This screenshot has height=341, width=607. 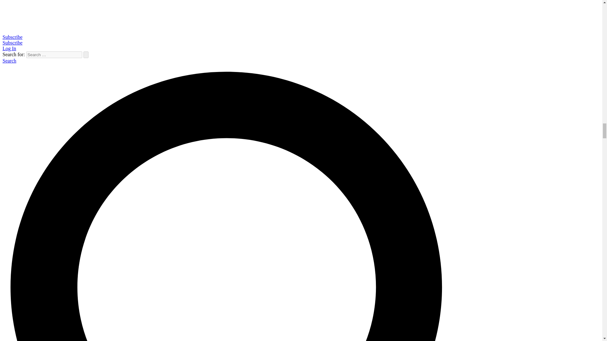 I want to click on Subscribe, so click(x=12, y=43).